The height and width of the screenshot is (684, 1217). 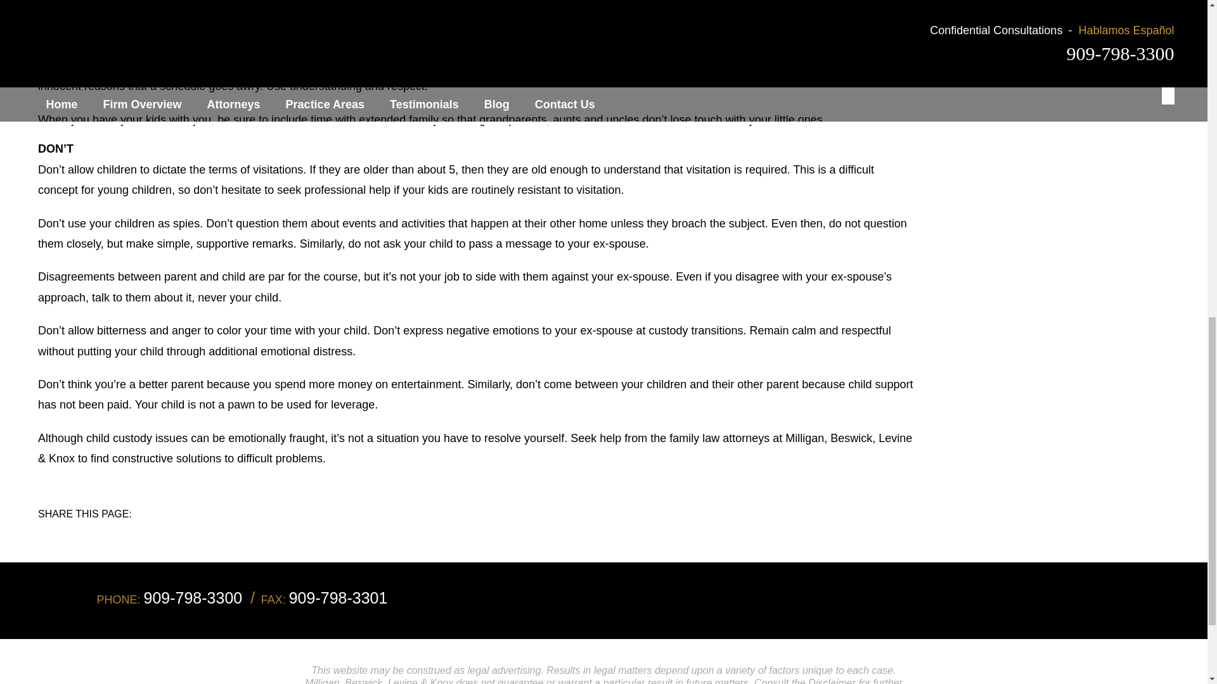 I want to click on Twitter, so click(x=170, y=528).